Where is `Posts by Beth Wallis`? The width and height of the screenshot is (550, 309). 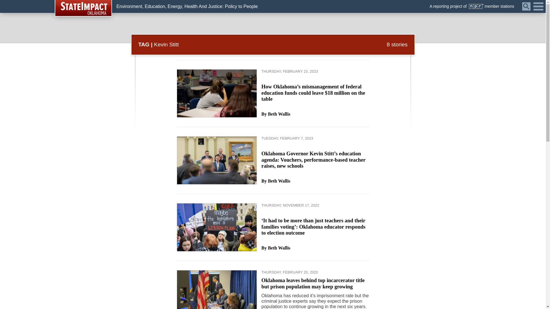 Posts by Beth Wallis is located at coordinates (279, 181).